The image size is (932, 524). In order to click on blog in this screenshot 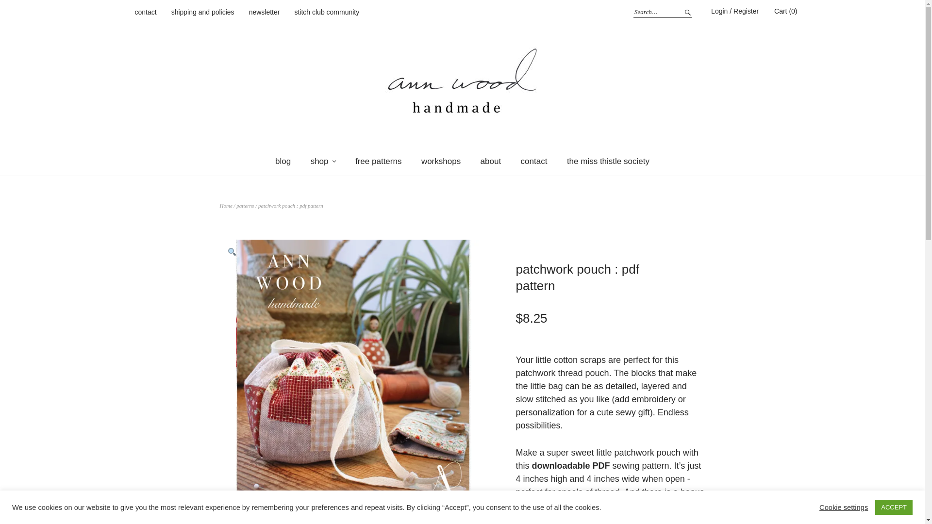, I will do `click(283, 161)`.